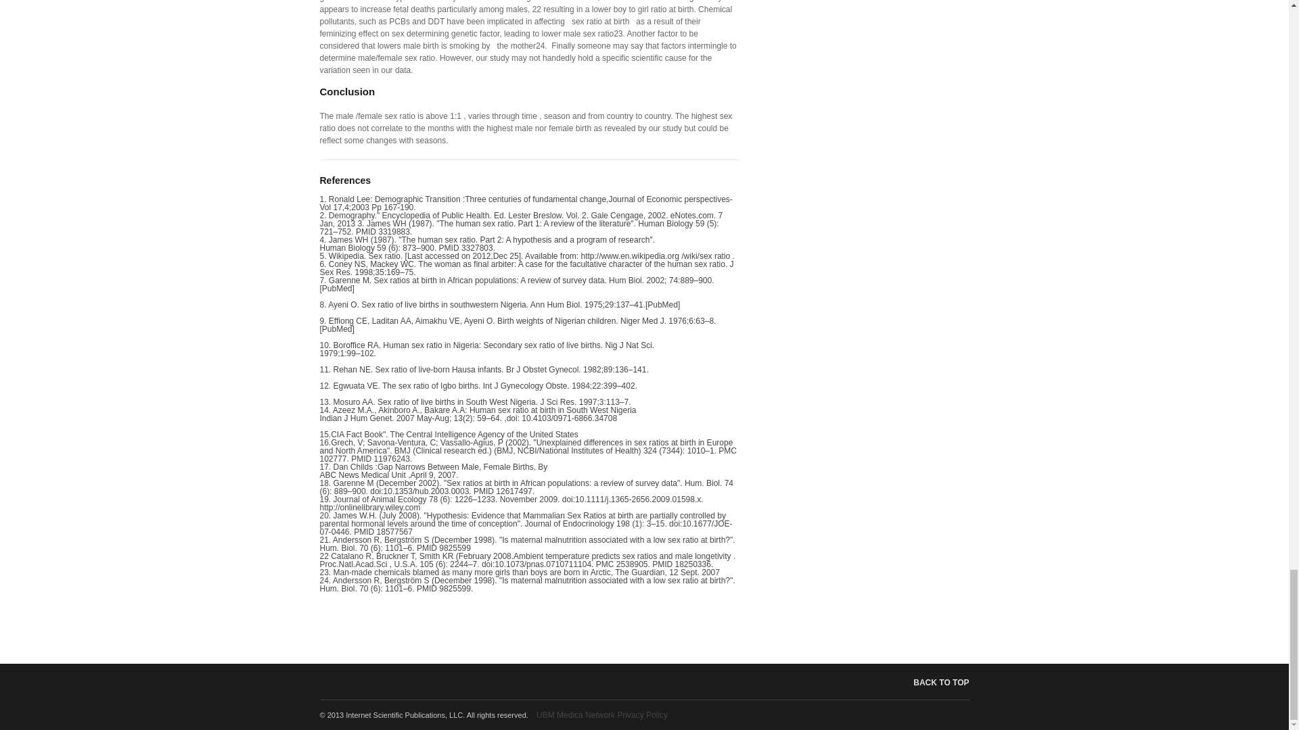  Describe the element at coordinates (601, 714) in the screenshot. I see `UBM Medica Network Privacy Policy` at that location.